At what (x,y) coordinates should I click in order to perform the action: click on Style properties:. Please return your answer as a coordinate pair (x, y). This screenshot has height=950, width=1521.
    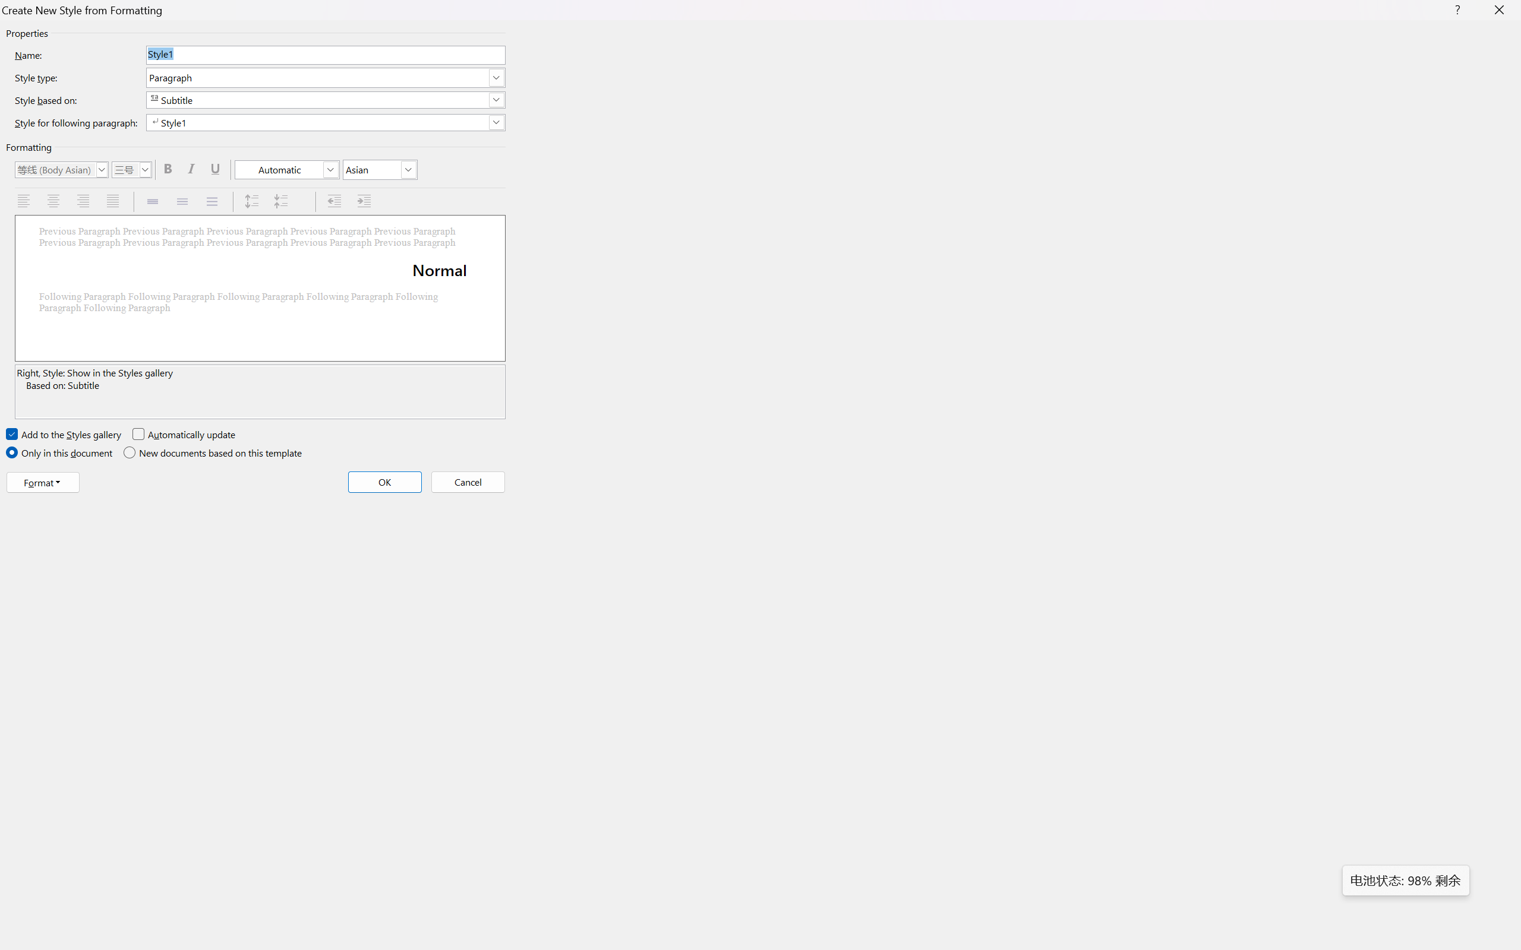
    Looking at the image, I should click on (260, 392).